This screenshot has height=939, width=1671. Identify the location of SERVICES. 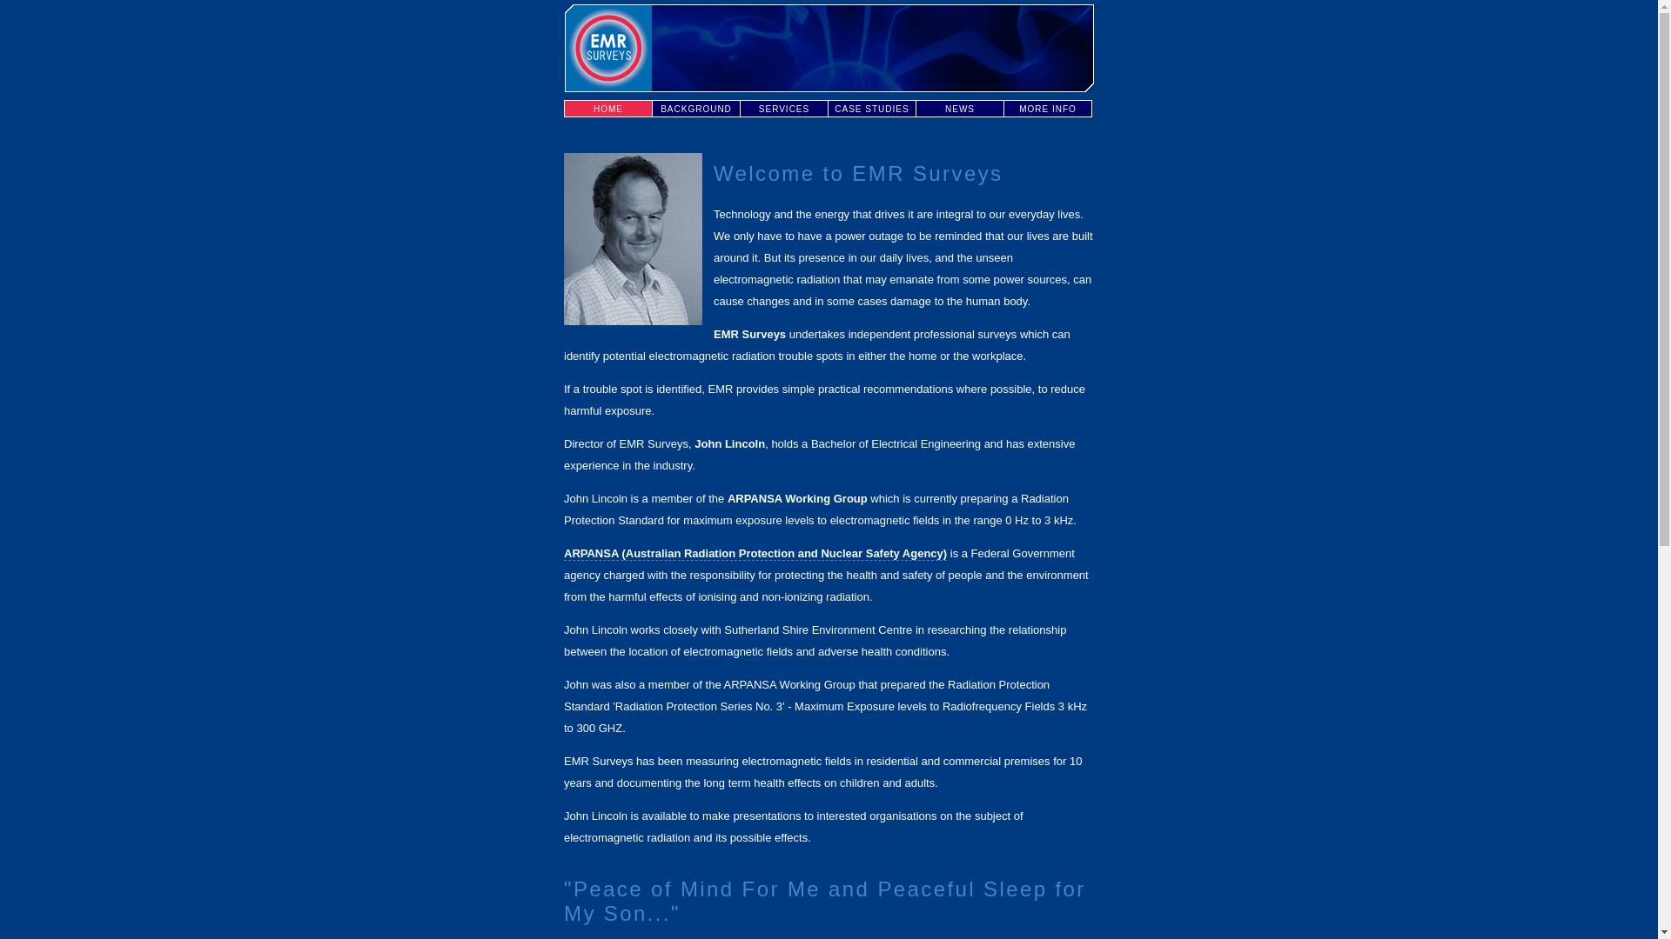
(783, 109).